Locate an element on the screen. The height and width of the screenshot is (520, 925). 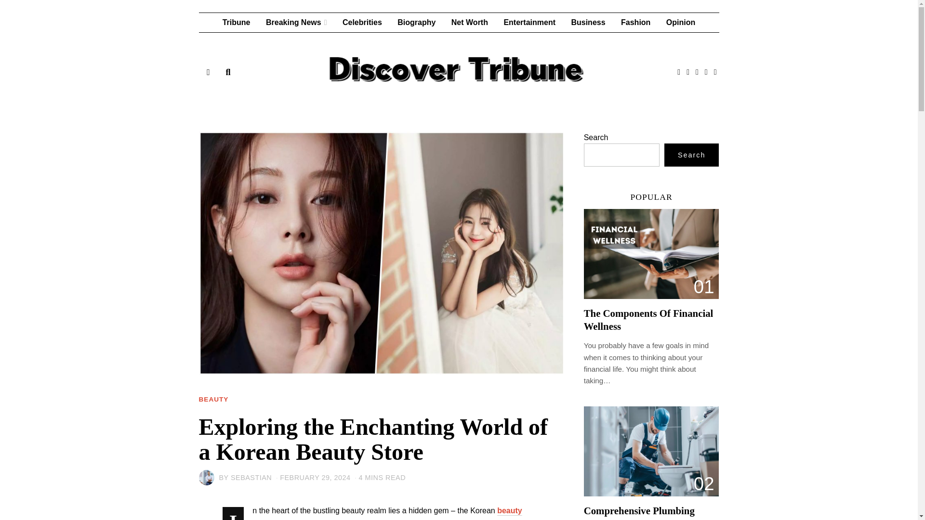
beauty store is located at coordinates (387, 513).